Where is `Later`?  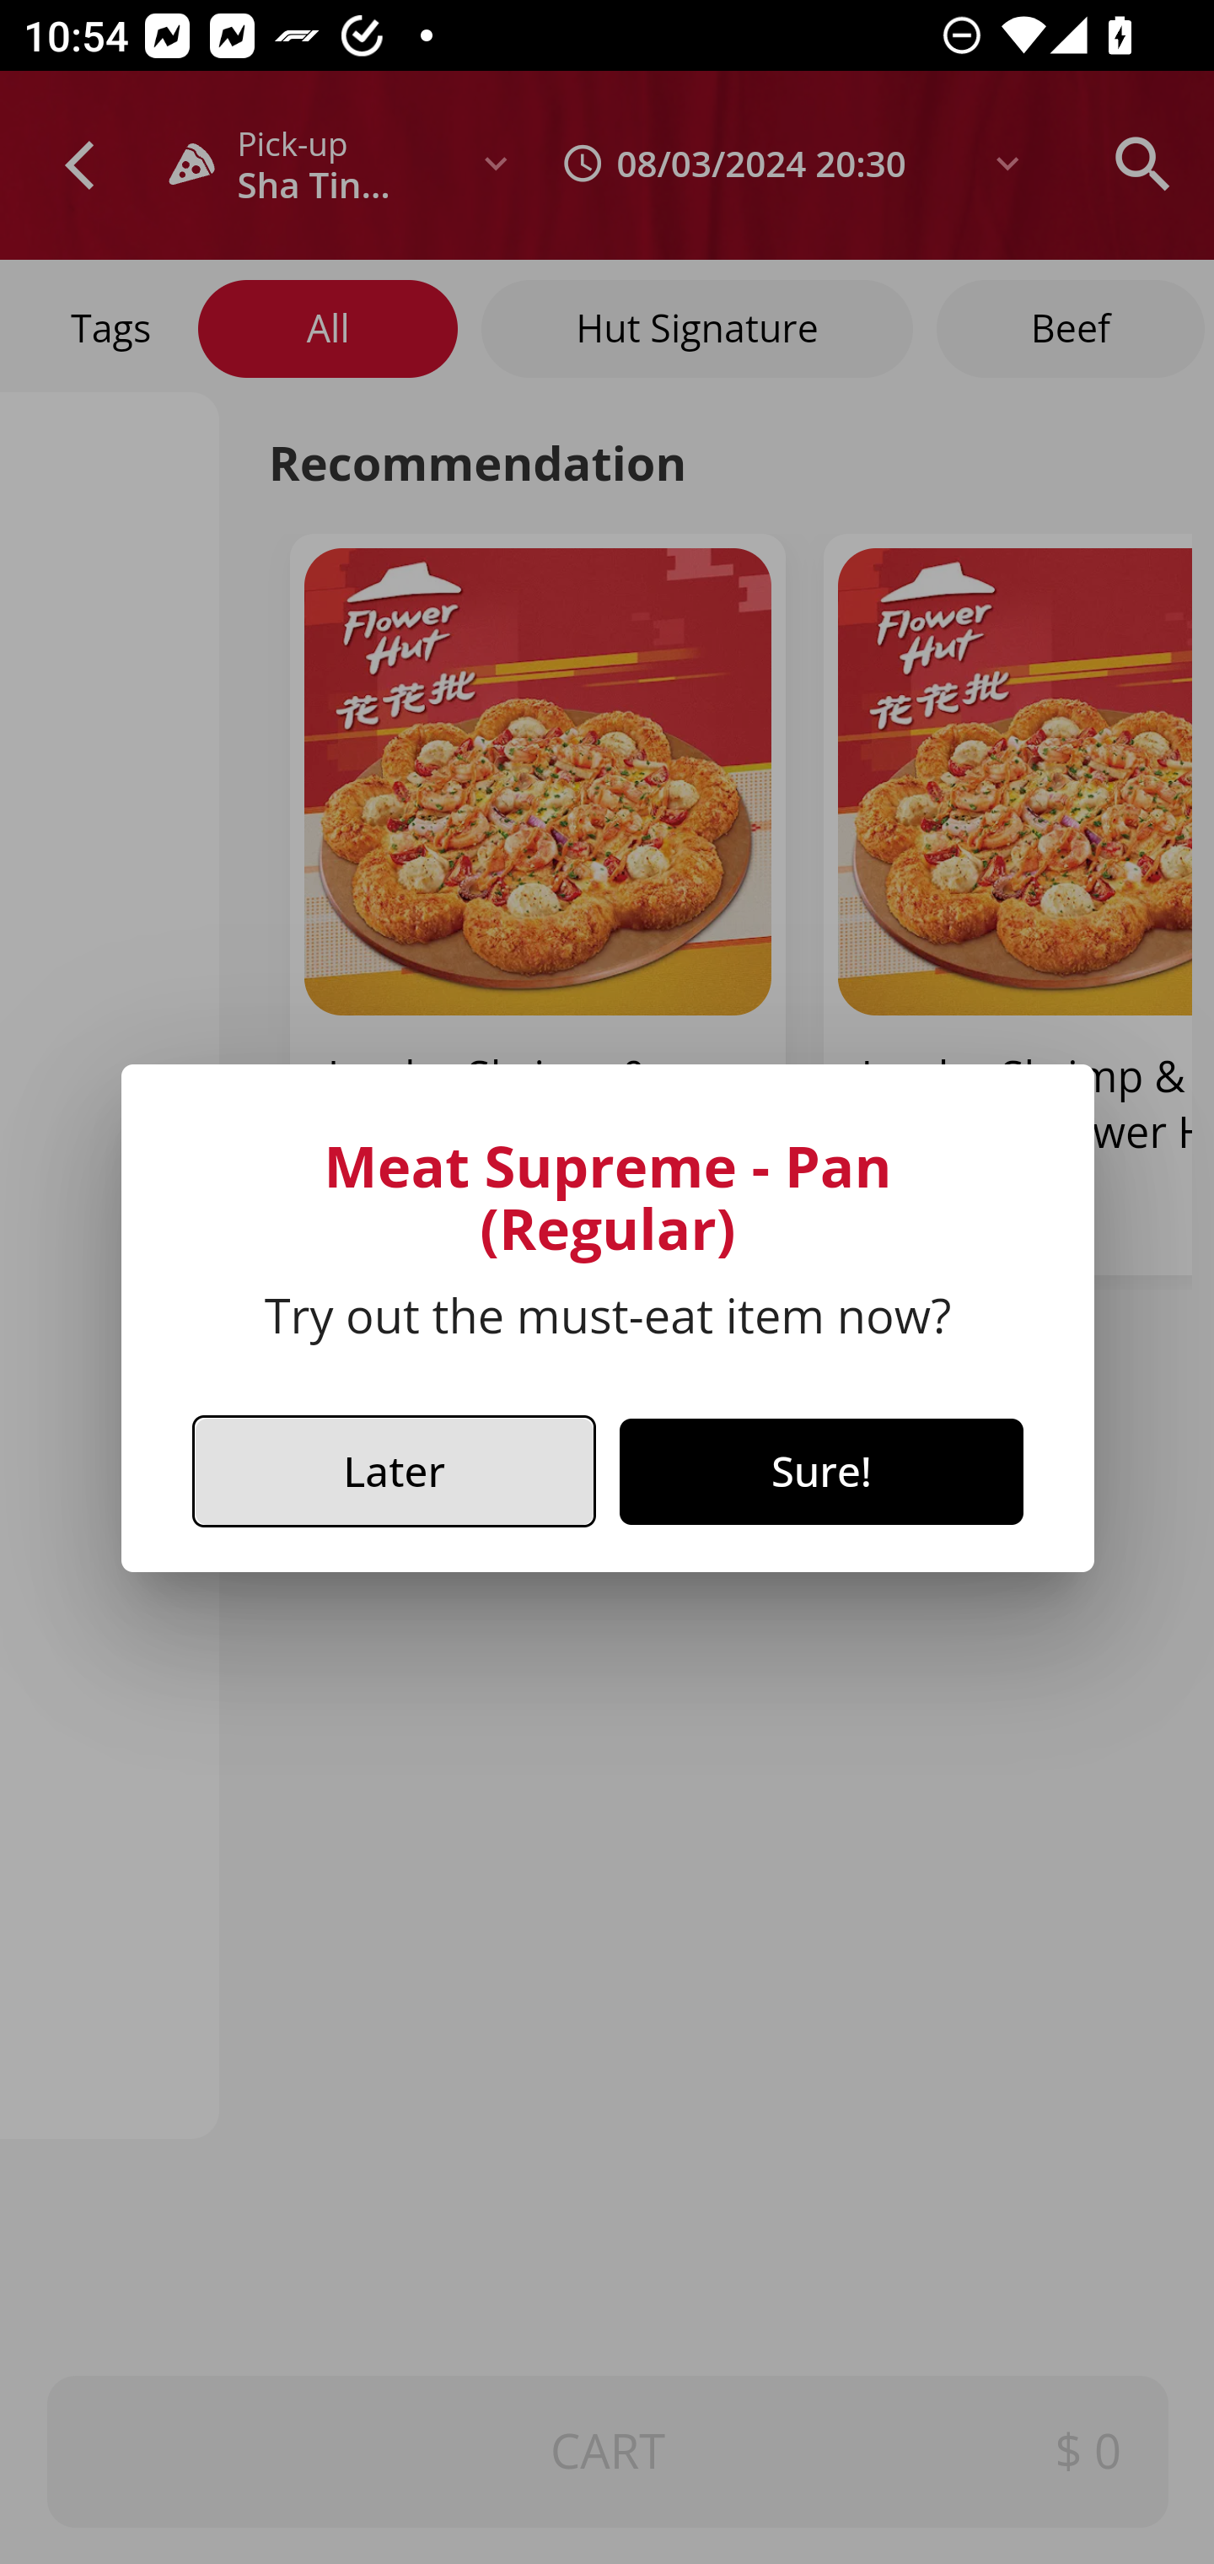
Later is located at coordinates (395, 1470).